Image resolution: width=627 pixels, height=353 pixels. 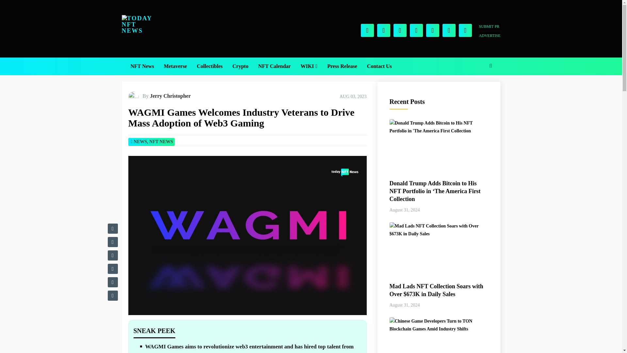 I want to click on View all posts in News, so click(x=140, y=141).